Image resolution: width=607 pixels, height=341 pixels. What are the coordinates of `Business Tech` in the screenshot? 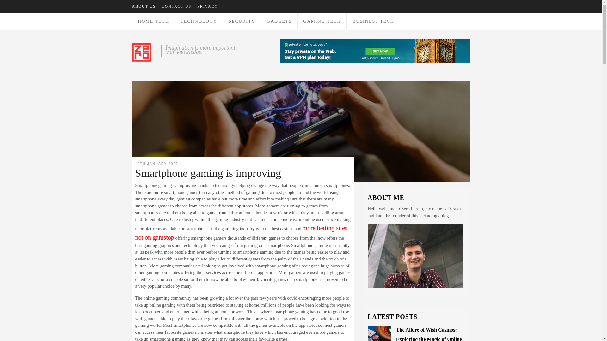 It's located at (373, 21).